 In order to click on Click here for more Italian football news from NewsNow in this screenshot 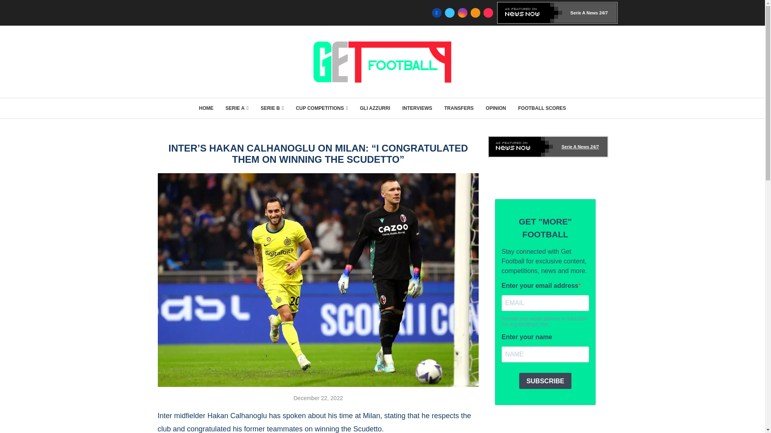, I will do `click(548, 147)`.